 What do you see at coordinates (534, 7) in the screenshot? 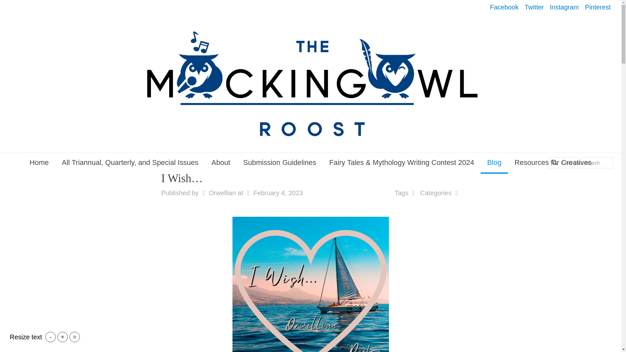
I see `Twitter` at bounding box center [534, 7].